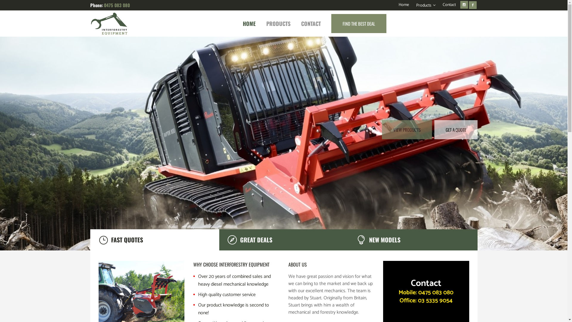 Image resolution: width=572 pixels, height=322 pixels. Describe the element at coordinates (311, 24) in the screenshot. I see `CONTACT` at that location.